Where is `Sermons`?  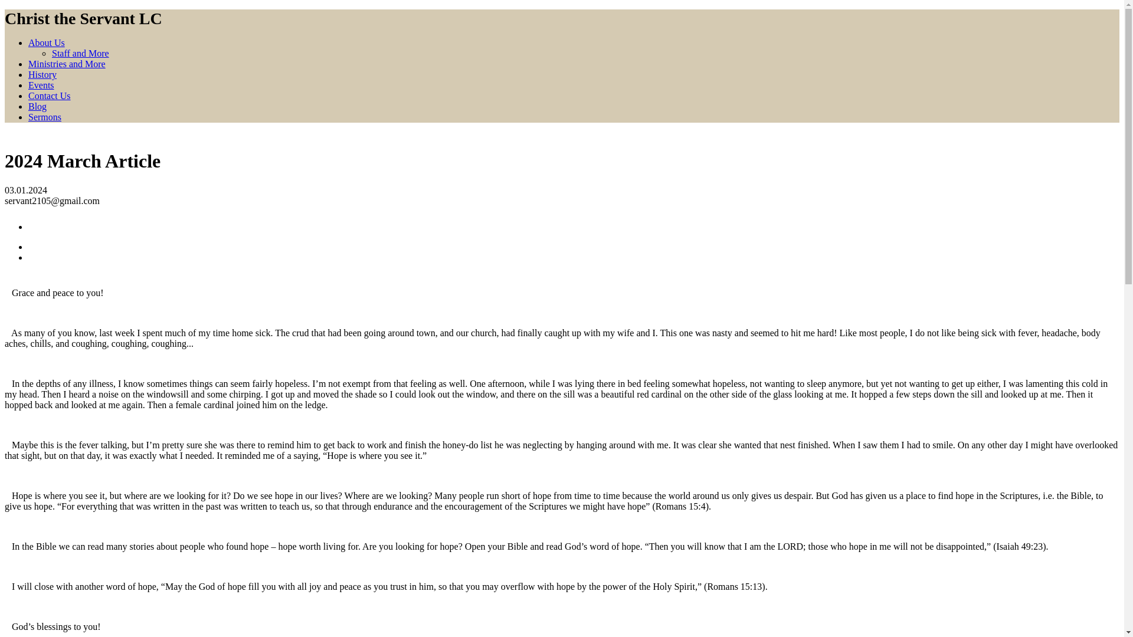 Sermons is located at coordinates (45, 117).